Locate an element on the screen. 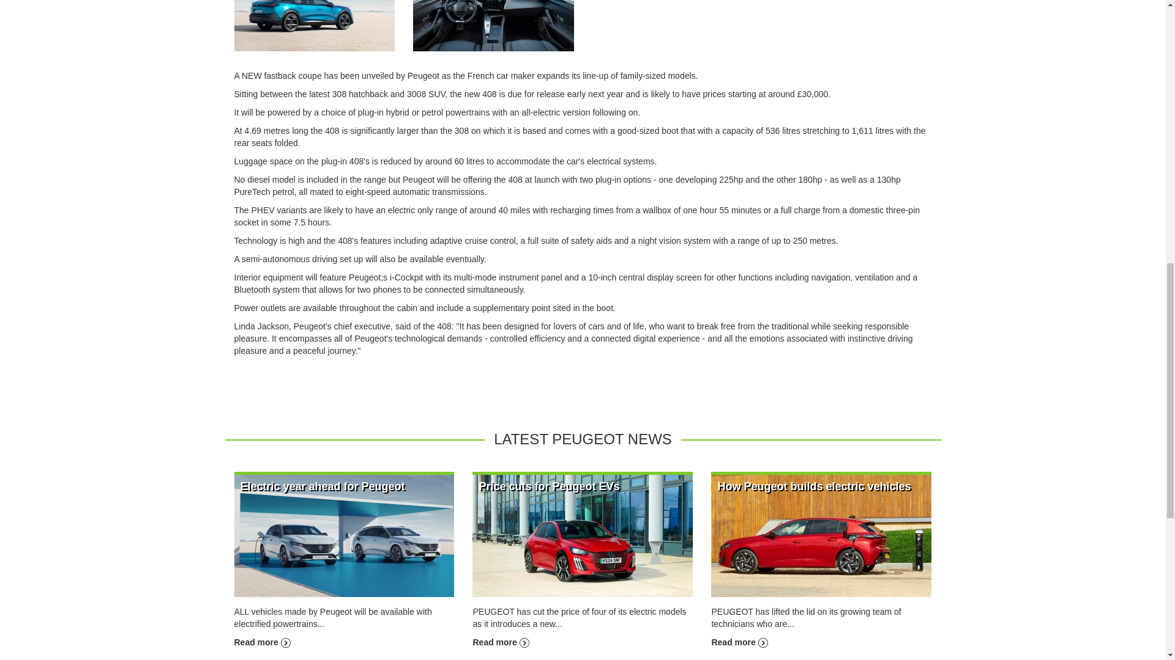 This screenshot has height=660, width=1175. Peugeot 408, 2022, interior is located at coordinates (493, 1).